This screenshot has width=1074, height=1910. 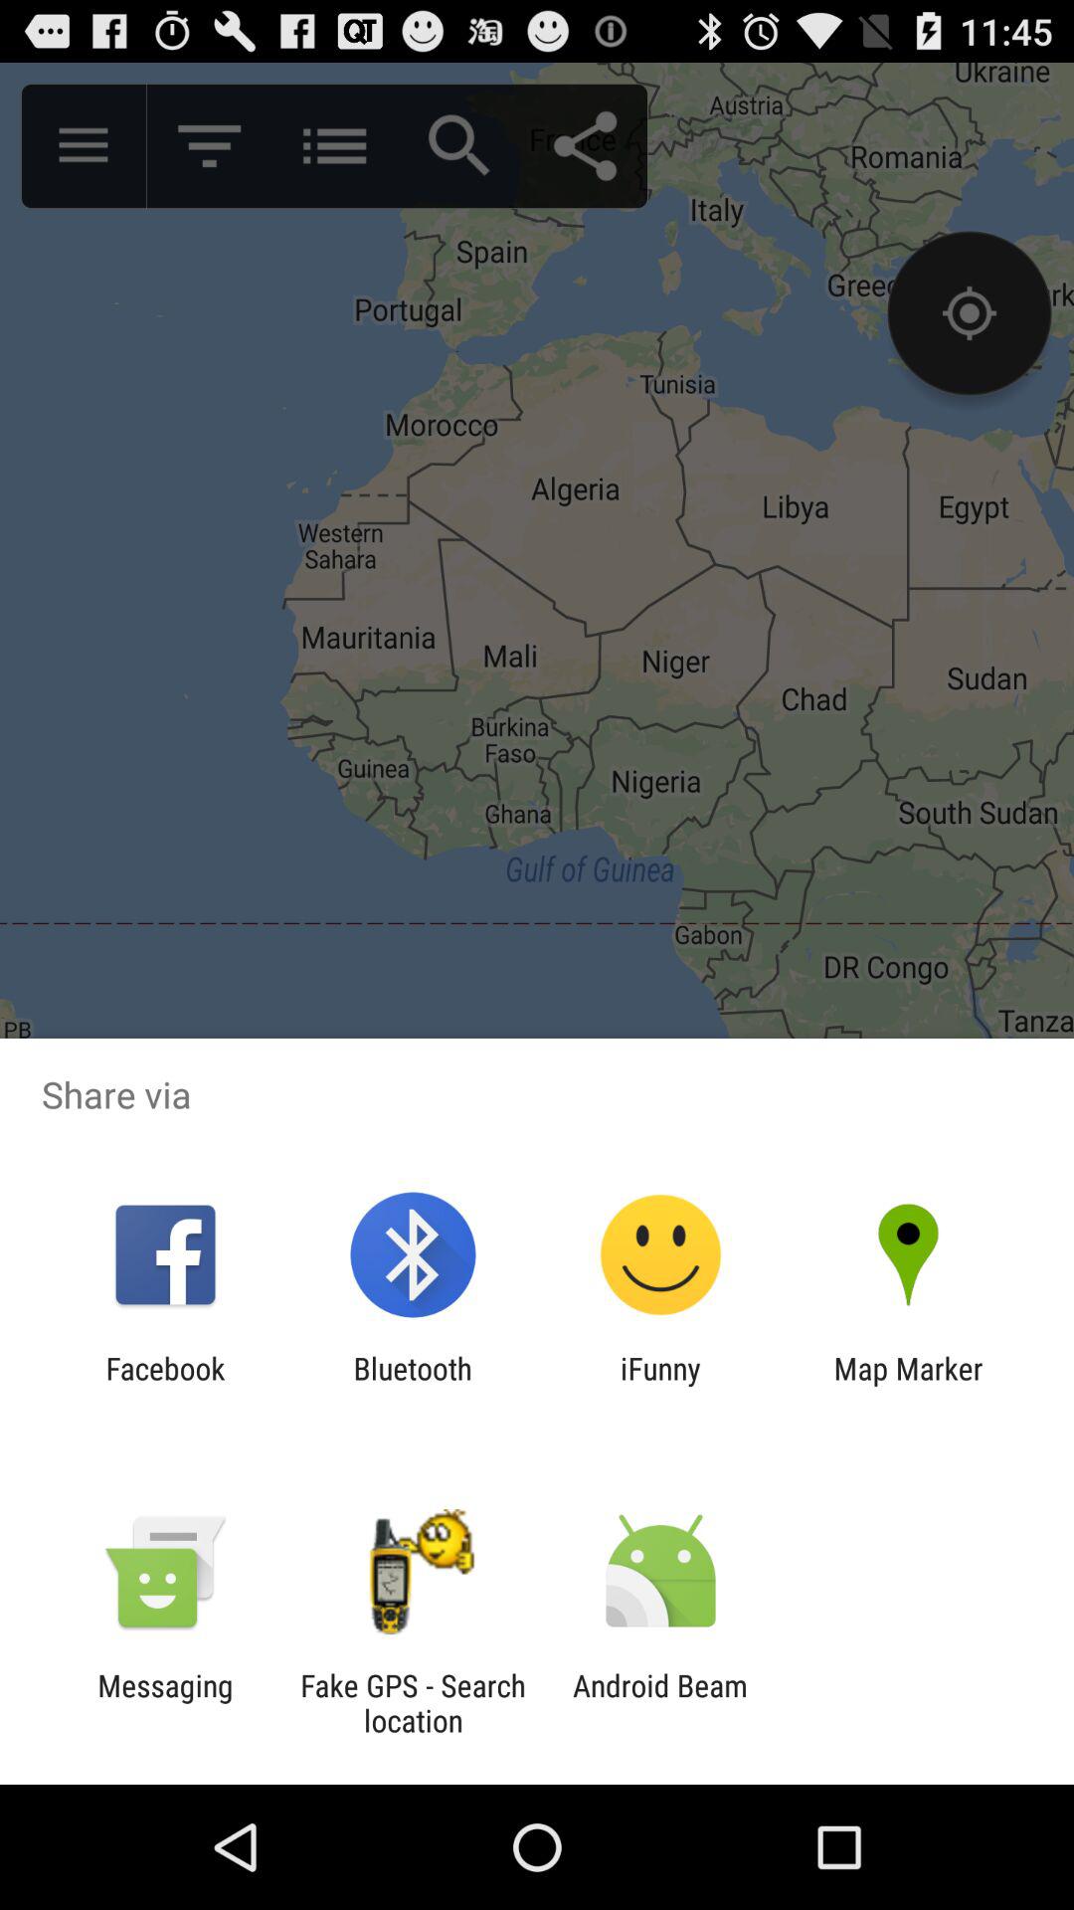 I want to click on flip to the android beam, so click(x=660, y=1703).